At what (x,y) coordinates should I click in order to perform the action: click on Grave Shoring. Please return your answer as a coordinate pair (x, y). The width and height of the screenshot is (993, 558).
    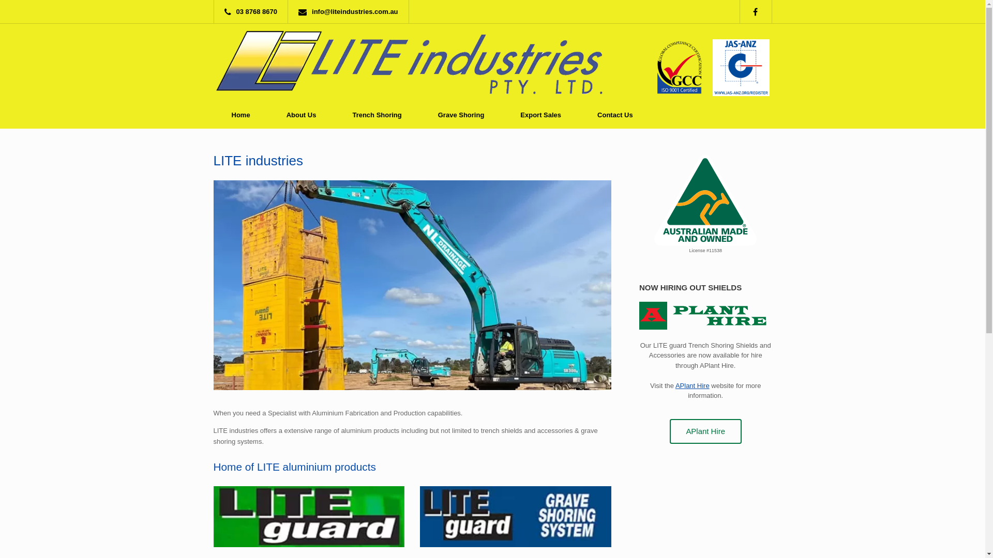
    Looking at the image, I should click on (461, 115).